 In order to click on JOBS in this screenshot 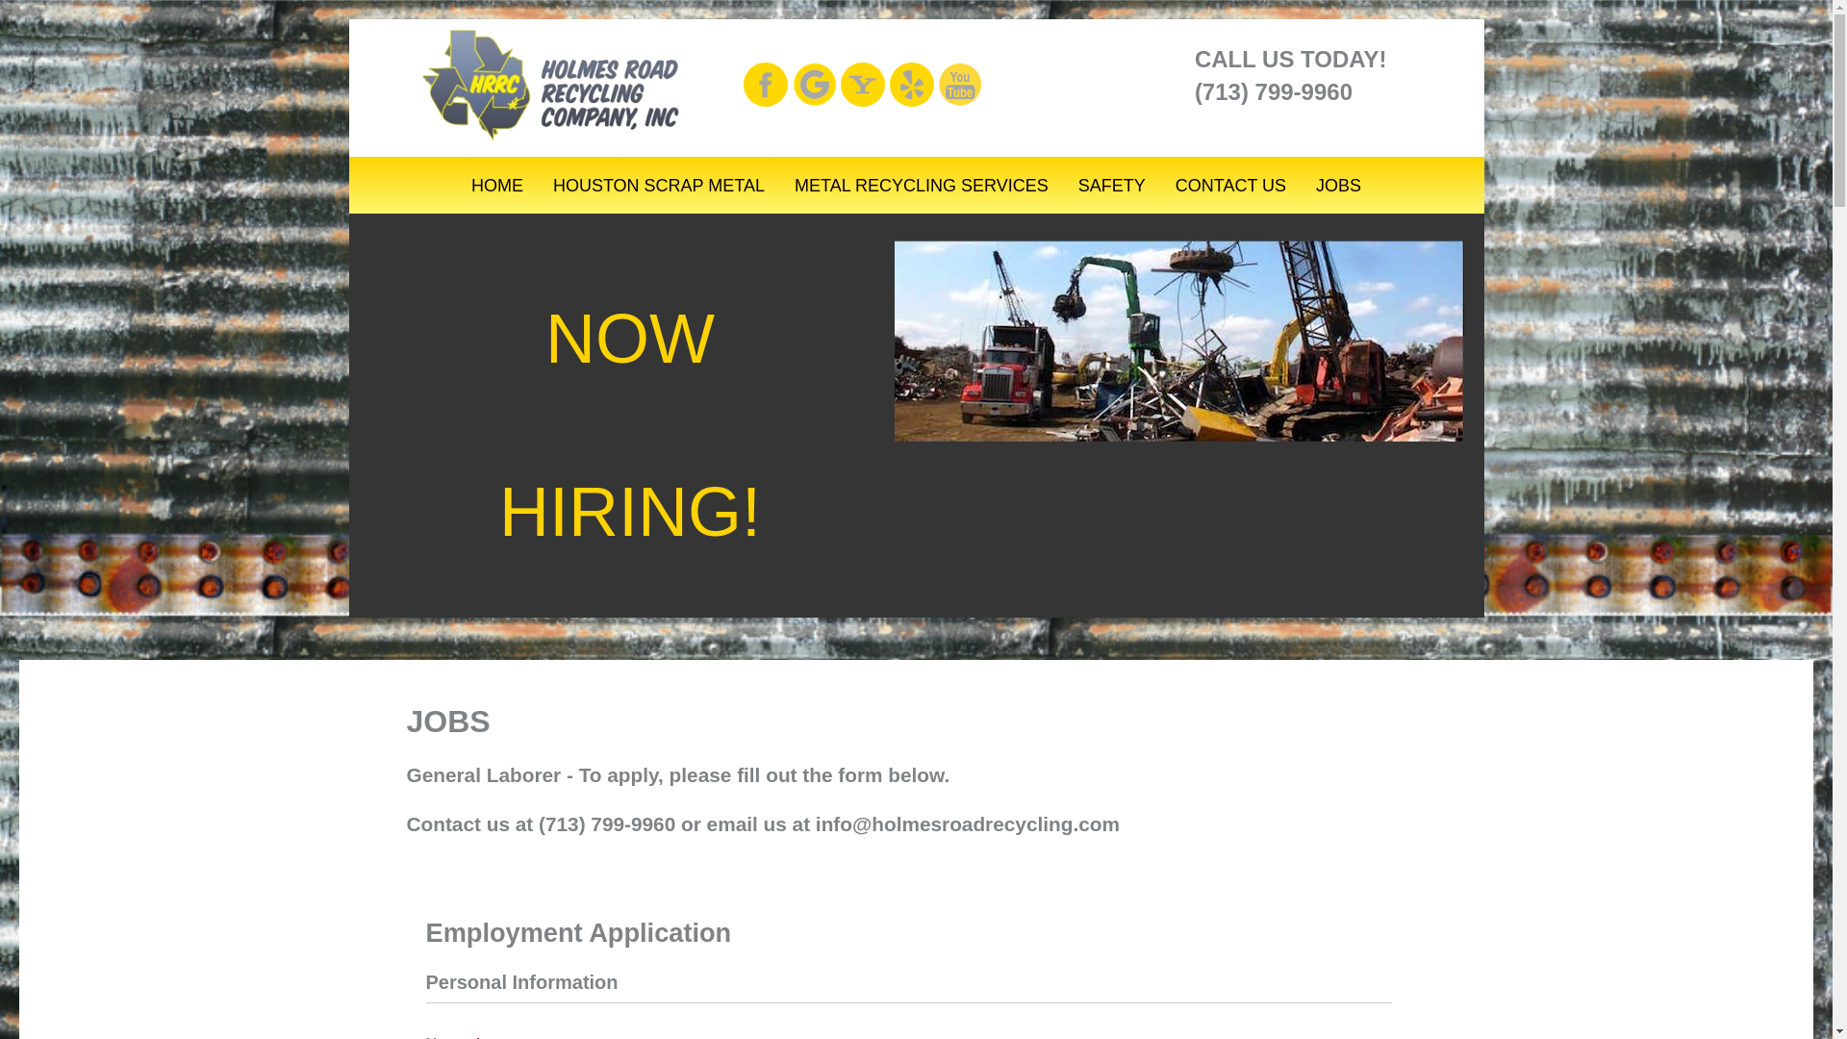, I will do `click(1339, 185)`.